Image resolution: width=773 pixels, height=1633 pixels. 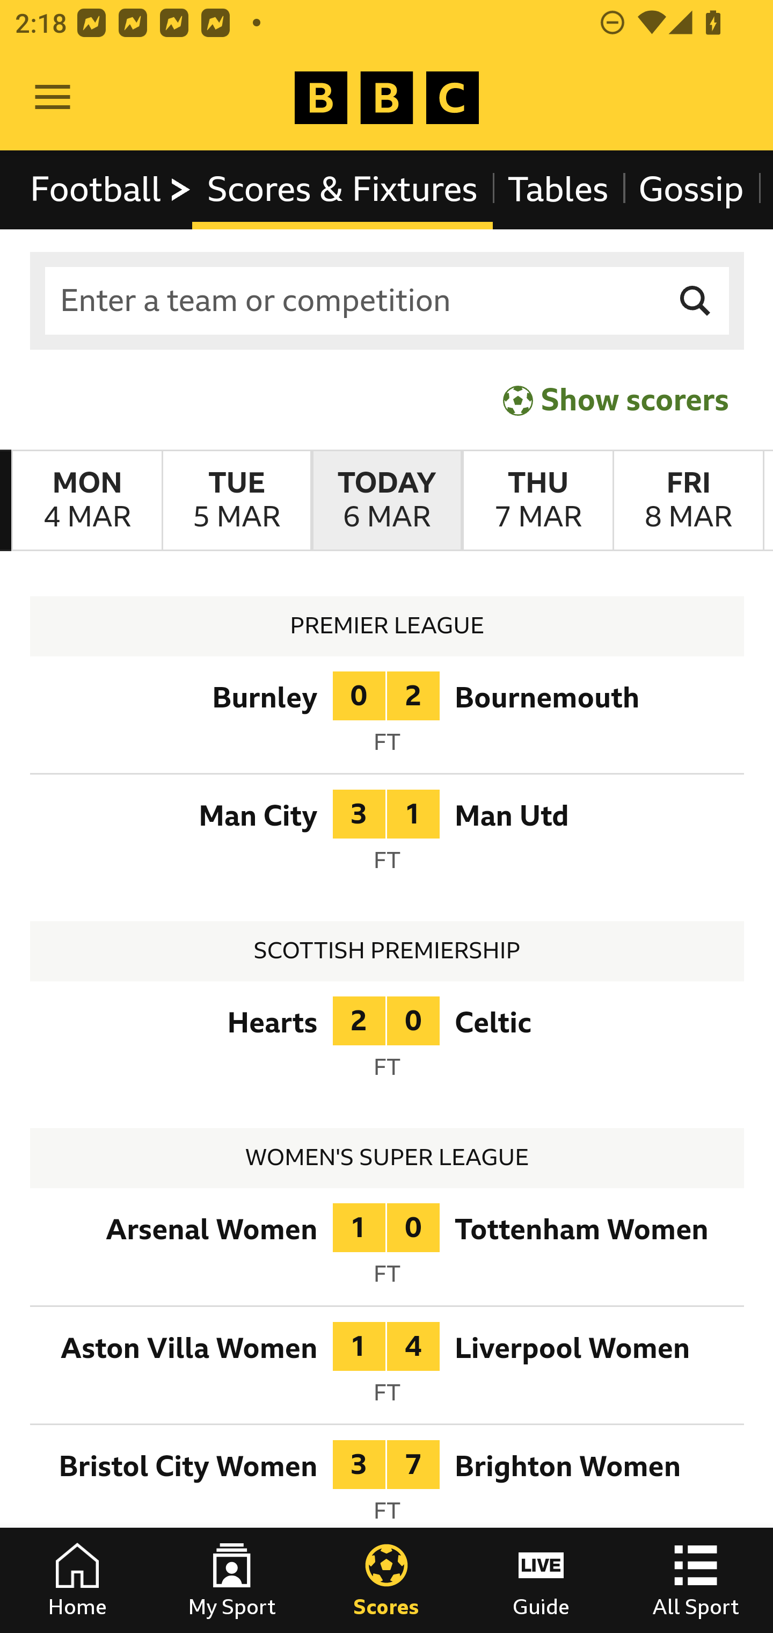 I want to click on 68395538 Burnley 0 AFC Bournemouth 2 Full Time, so click(x=388, y=718).